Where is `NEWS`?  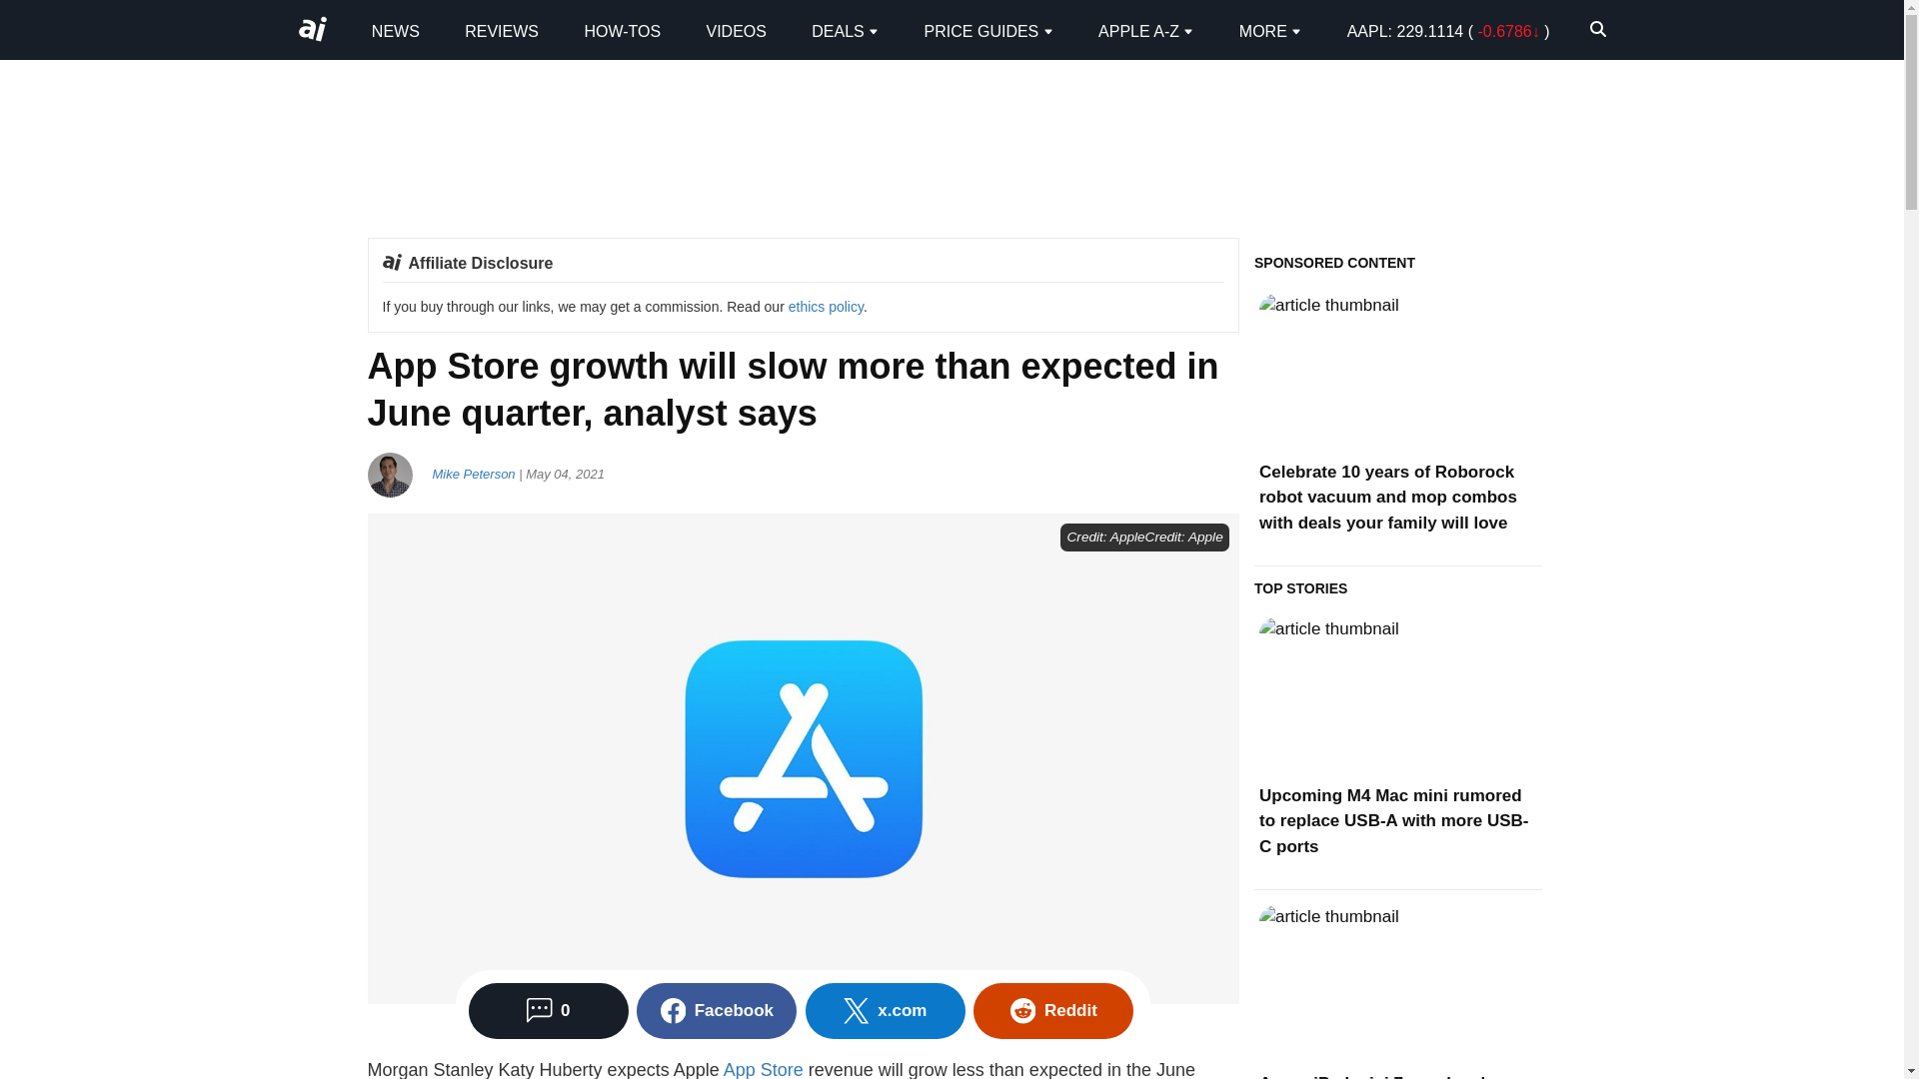
NEWS is located at coordinates (396, 30).